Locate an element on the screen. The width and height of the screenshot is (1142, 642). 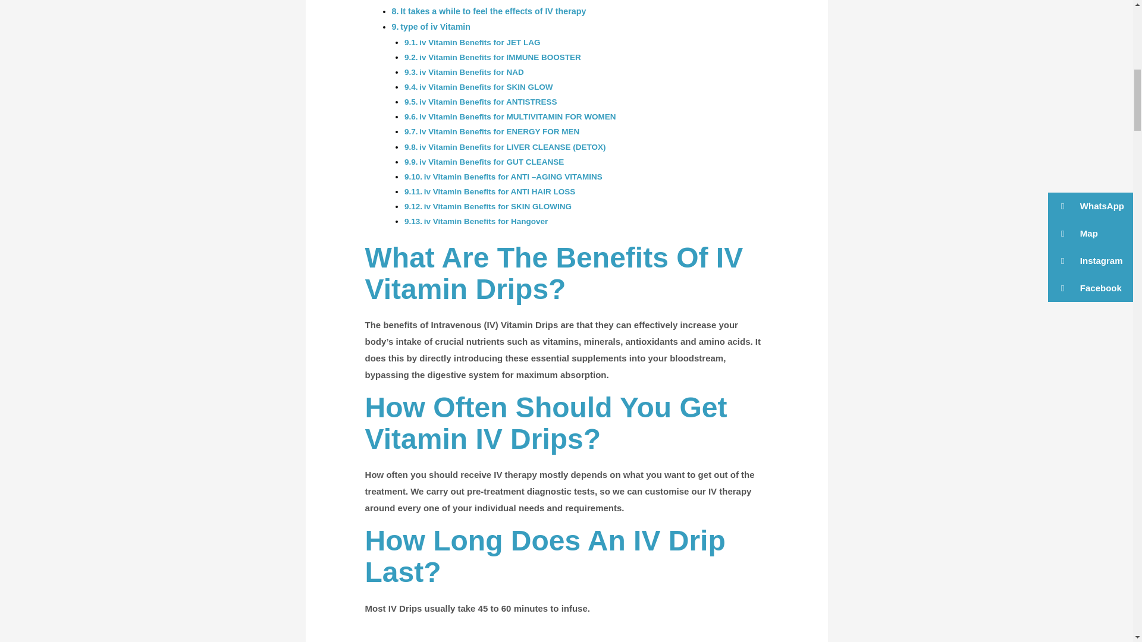
iv Vitamin Benefits for JET LAG is located at coordinates (479, 42).